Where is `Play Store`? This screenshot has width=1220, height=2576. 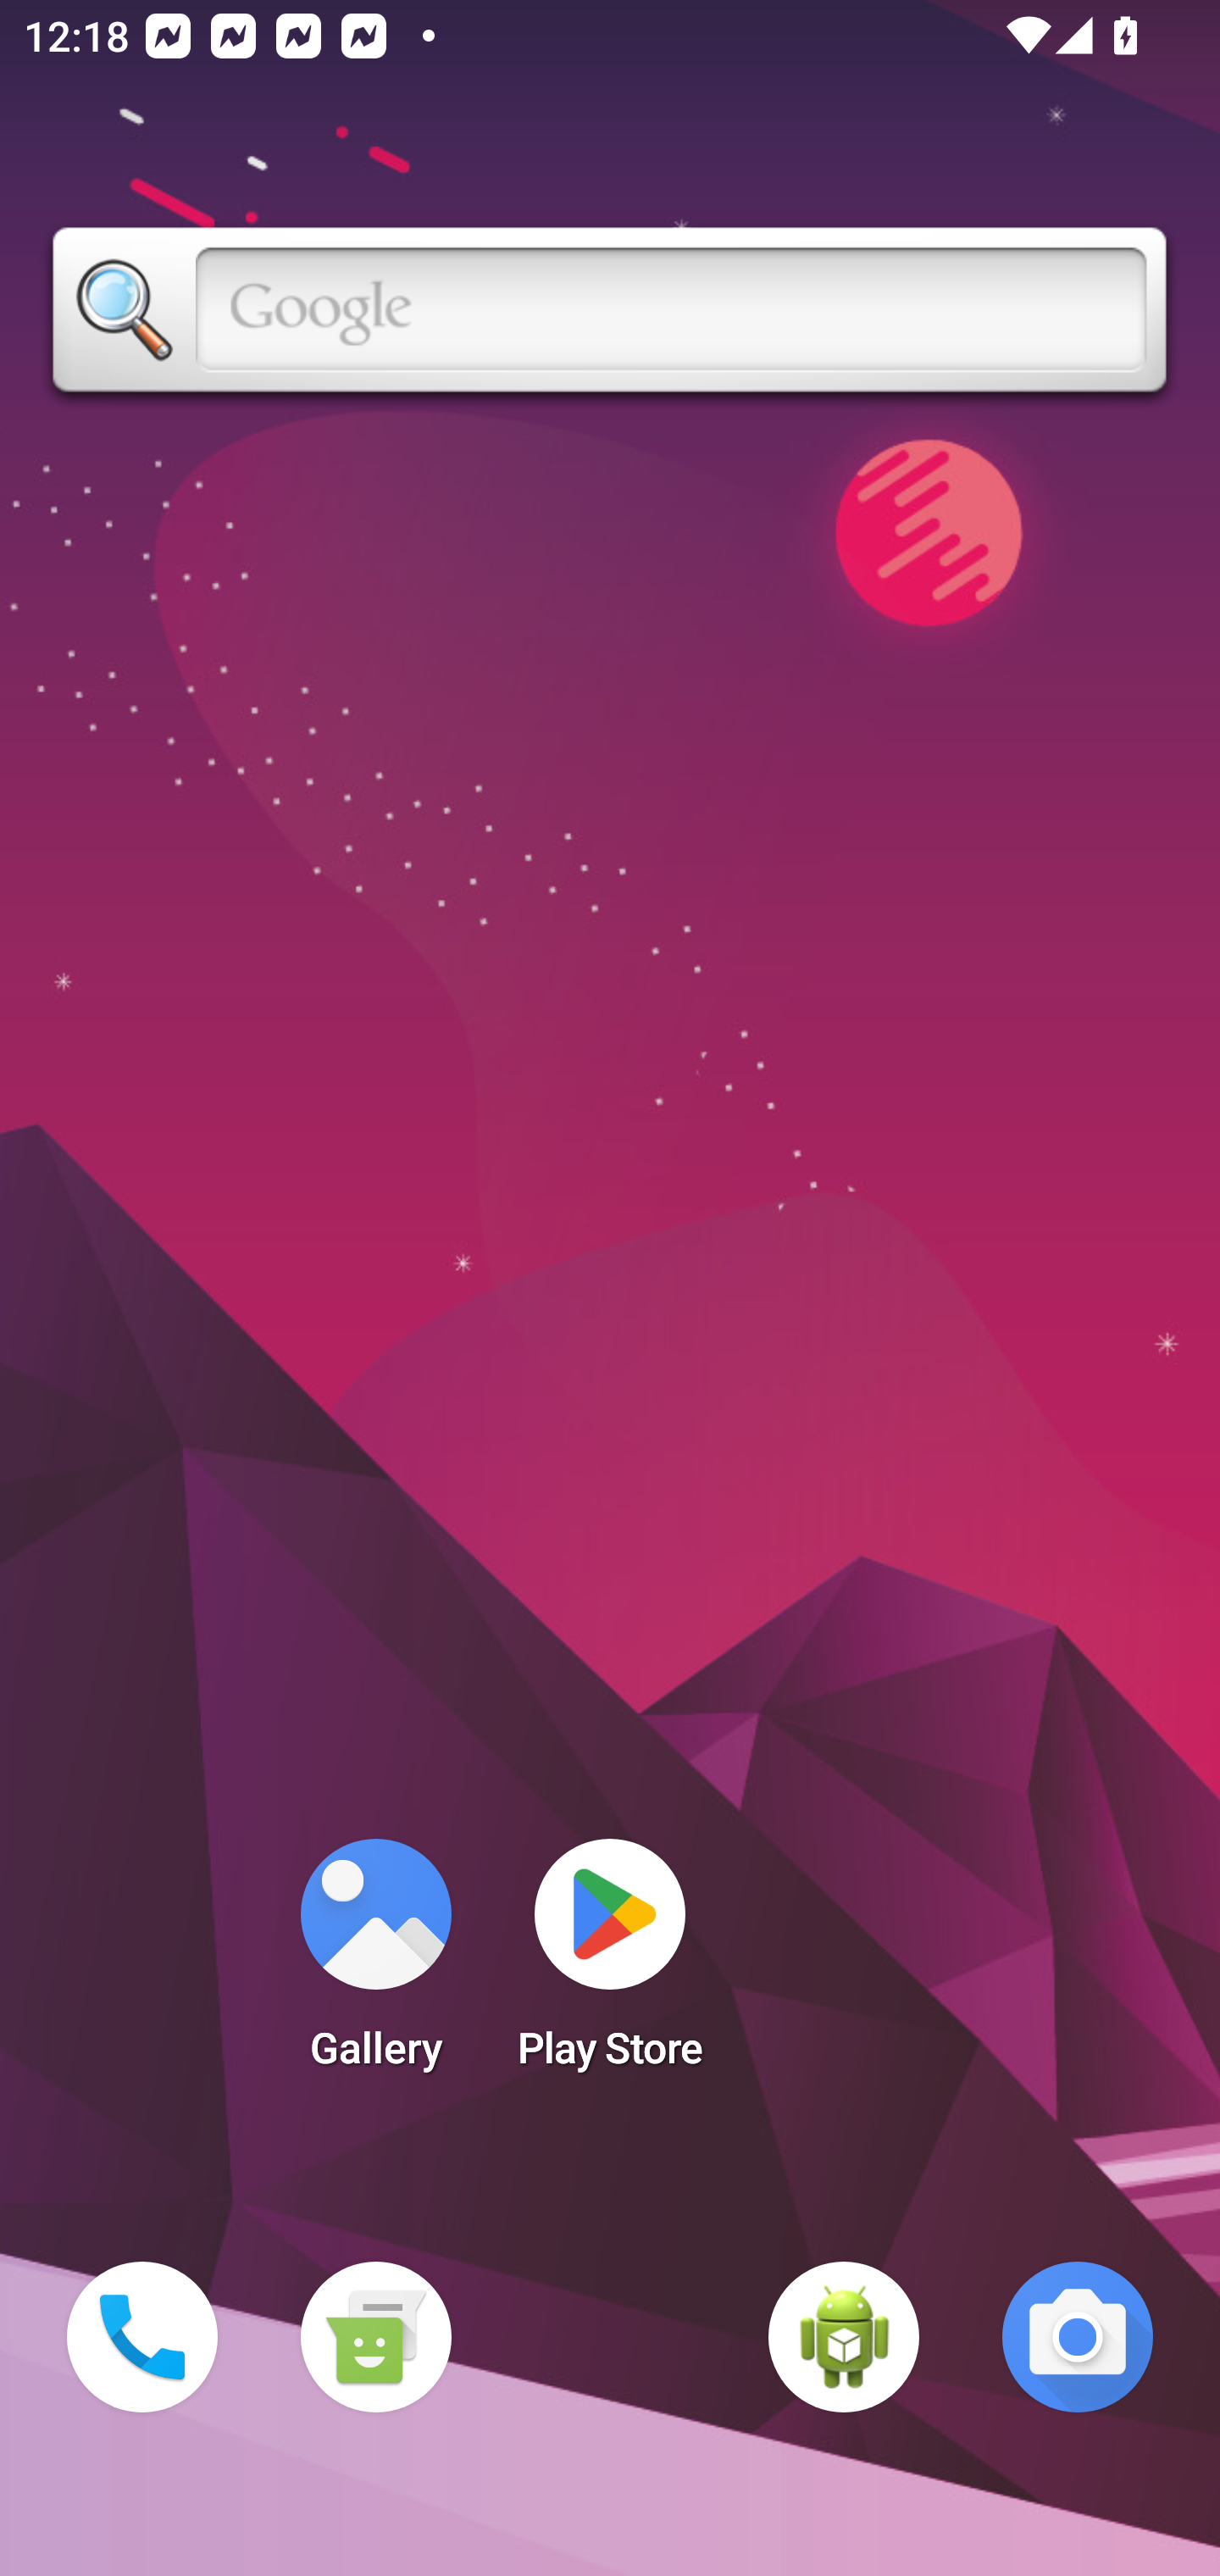
Play Store is located at coordinates (610, 1964).